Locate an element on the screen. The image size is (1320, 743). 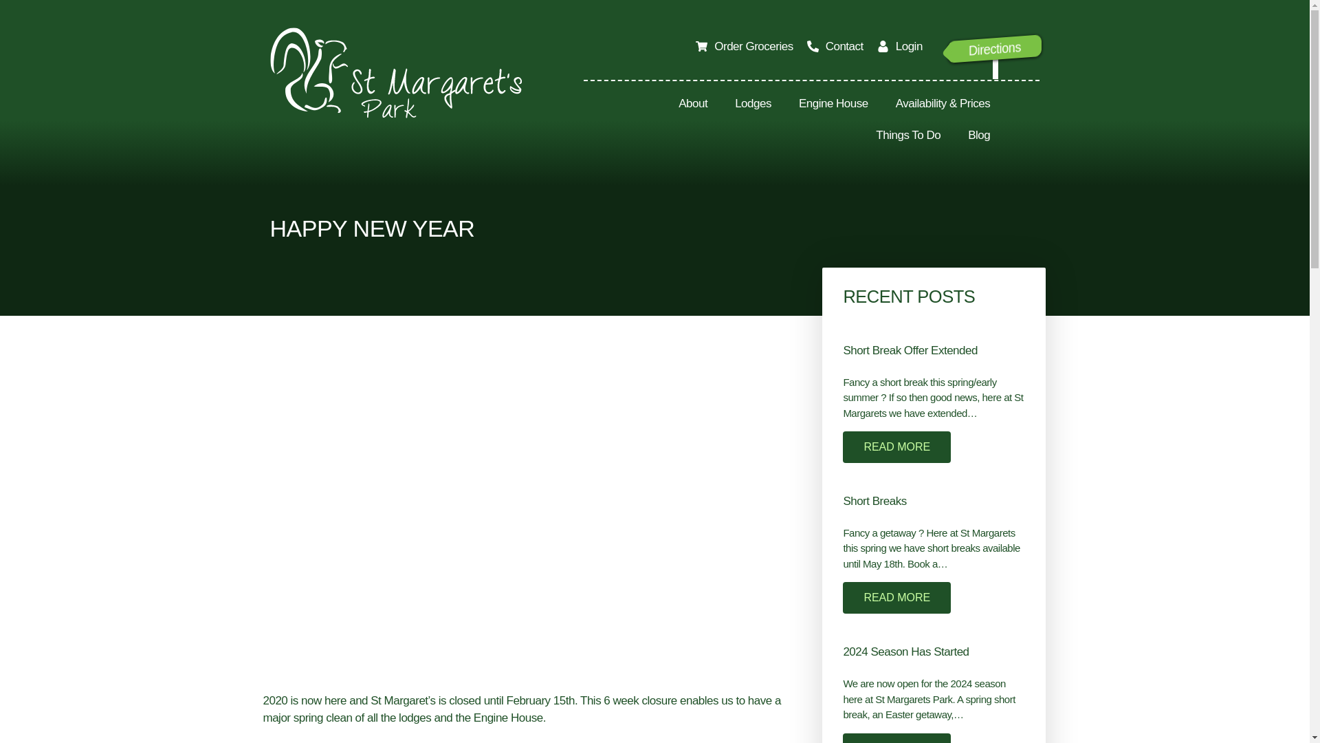
Order Groceries is located at coordinates (975, 54).